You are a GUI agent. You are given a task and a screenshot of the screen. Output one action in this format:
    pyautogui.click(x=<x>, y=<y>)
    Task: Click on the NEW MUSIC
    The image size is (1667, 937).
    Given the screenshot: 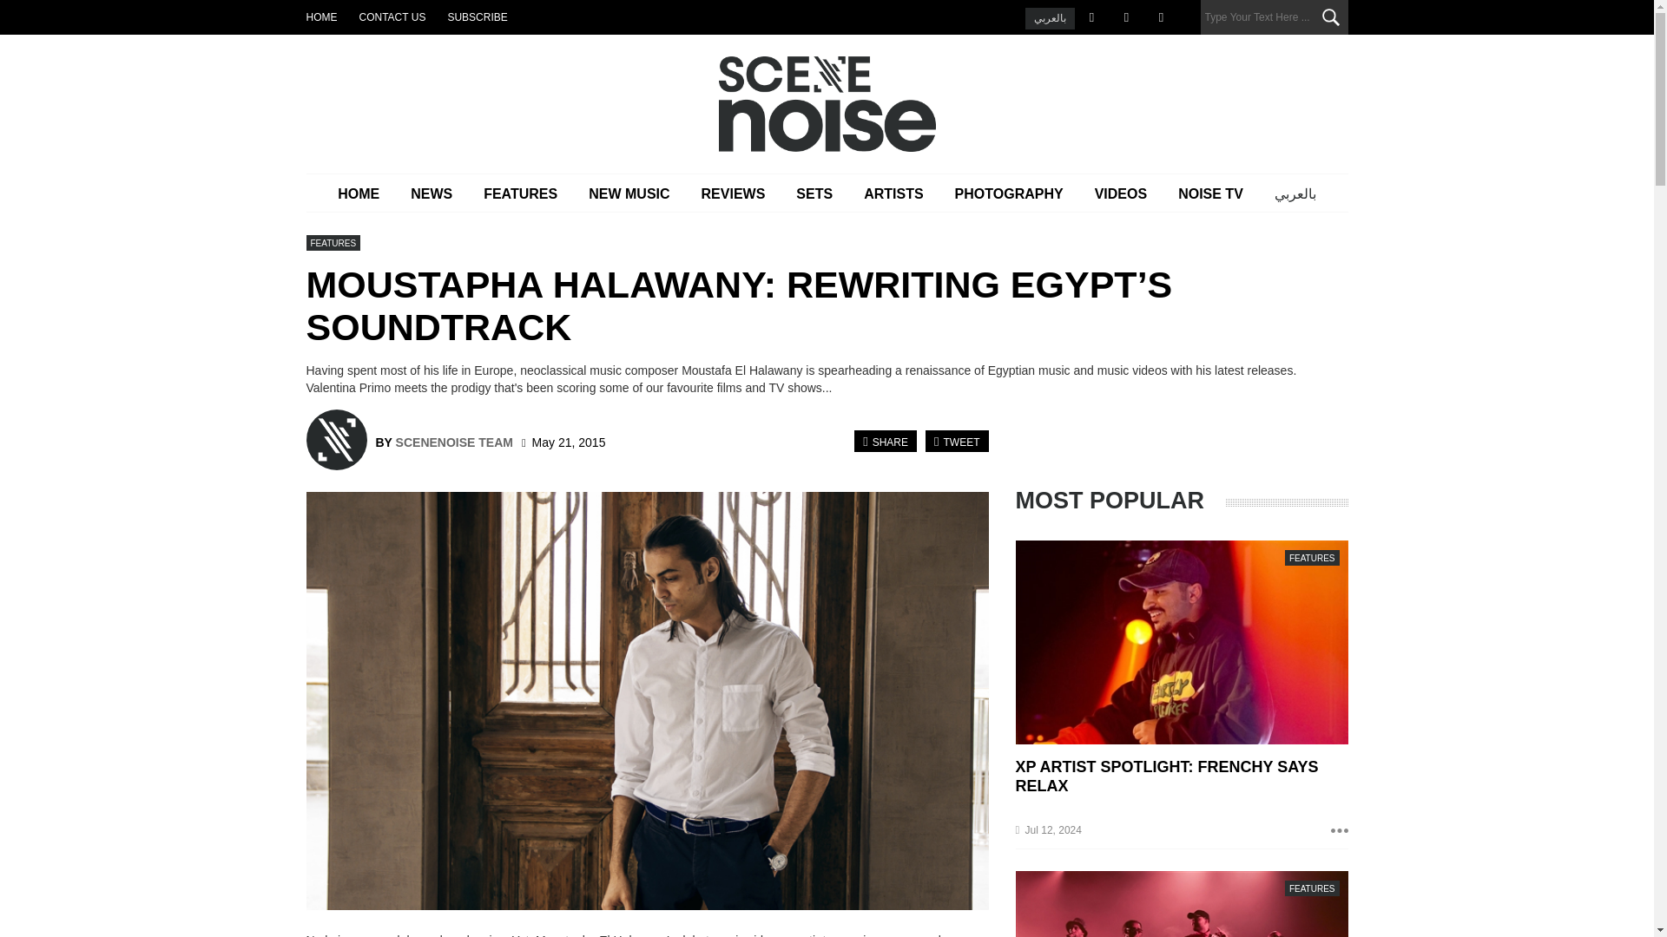 What is the action you would take?
    pyautogui.click(x=629, y=193)
    